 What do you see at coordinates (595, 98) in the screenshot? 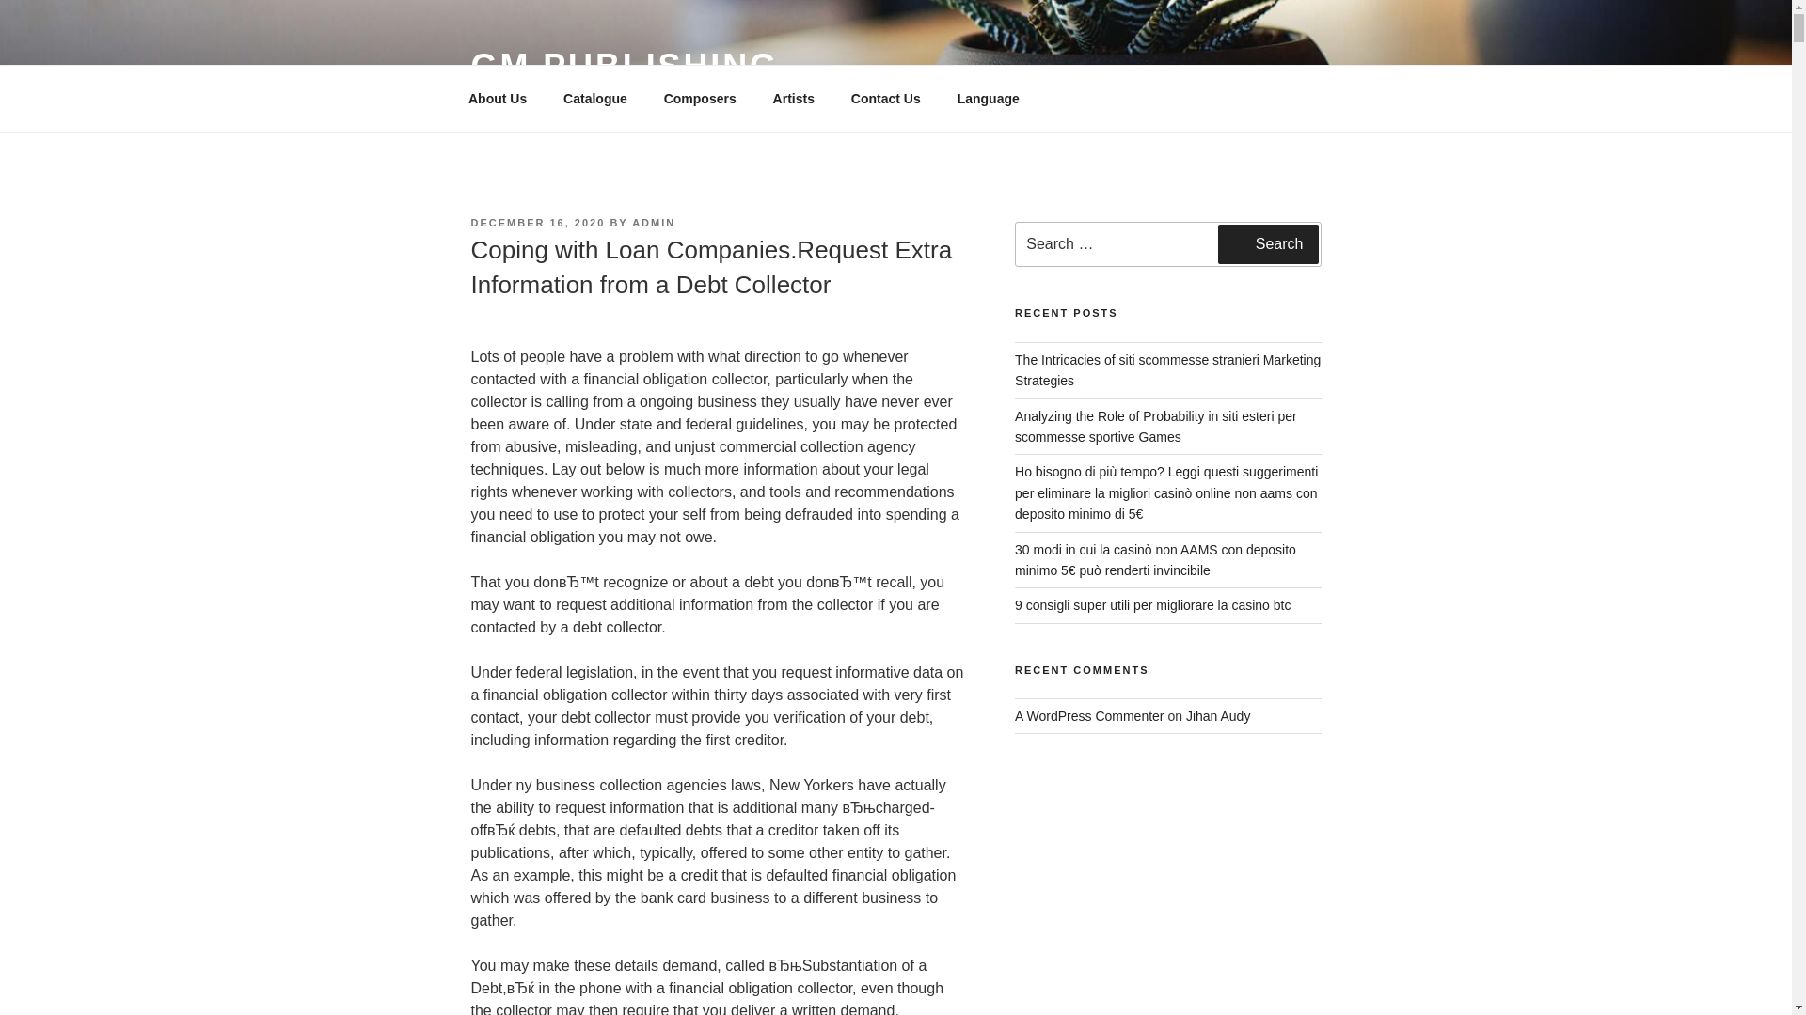
I see `Catalogue` at bounding box center [595, 98].